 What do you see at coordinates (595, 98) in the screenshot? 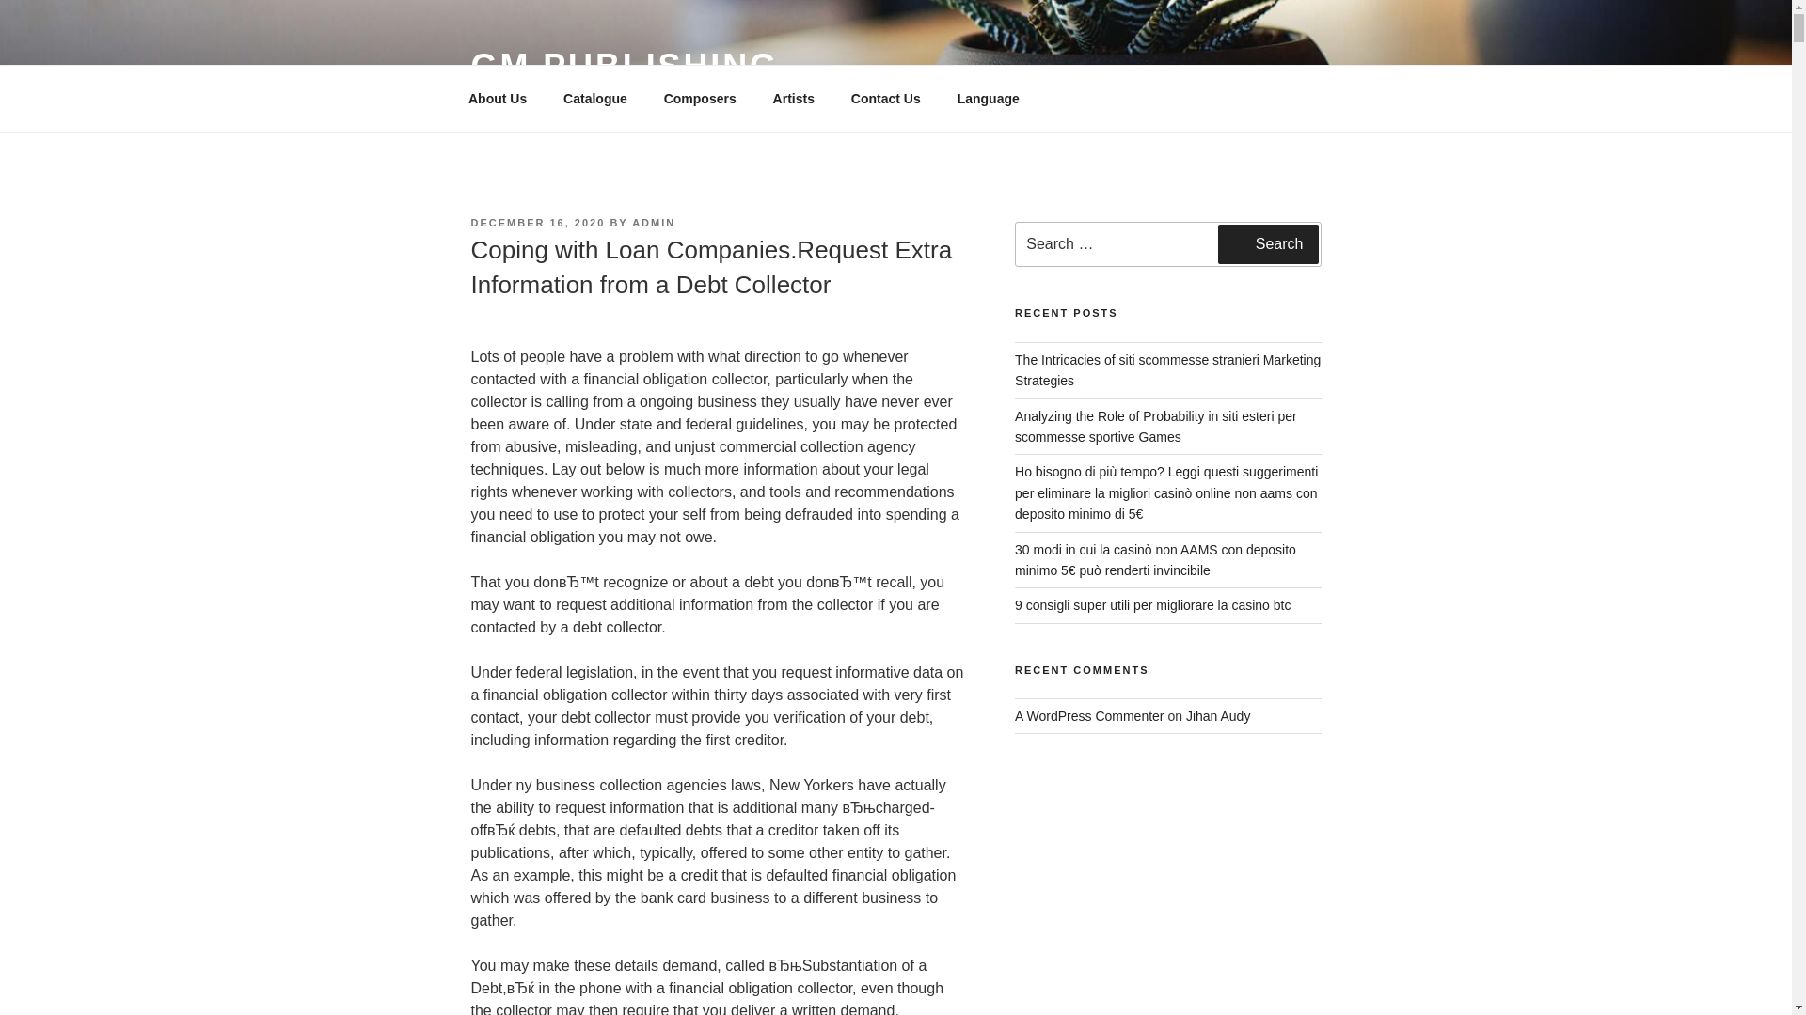
I see `Catalogue` at bounding box center [595, 98].